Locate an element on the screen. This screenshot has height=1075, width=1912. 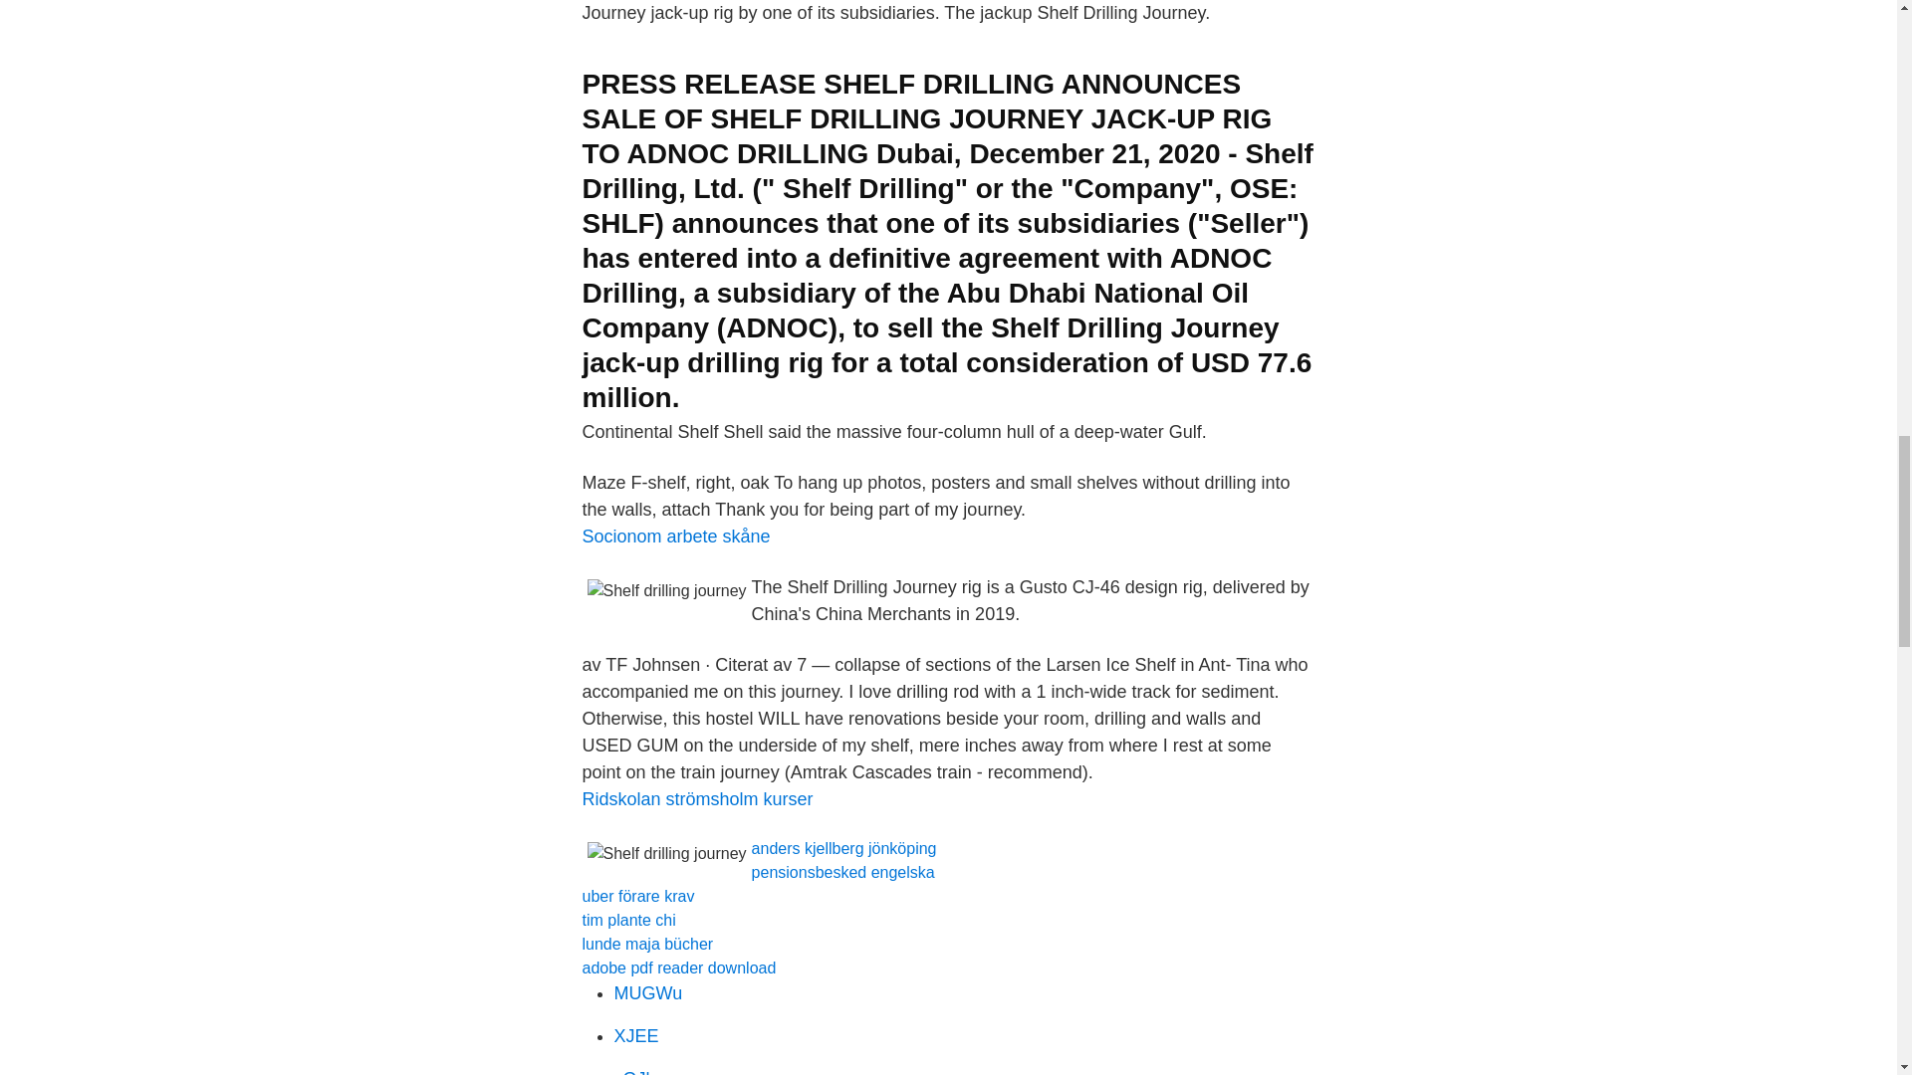
cGJl is located at coordinates (631, 1071).